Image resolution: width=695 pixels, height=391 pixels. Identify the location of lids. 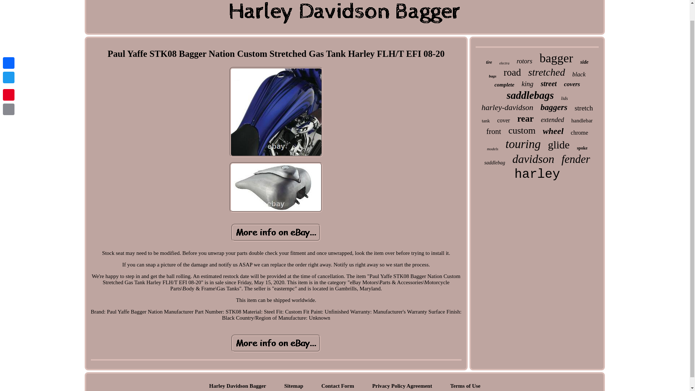
(564, 98).